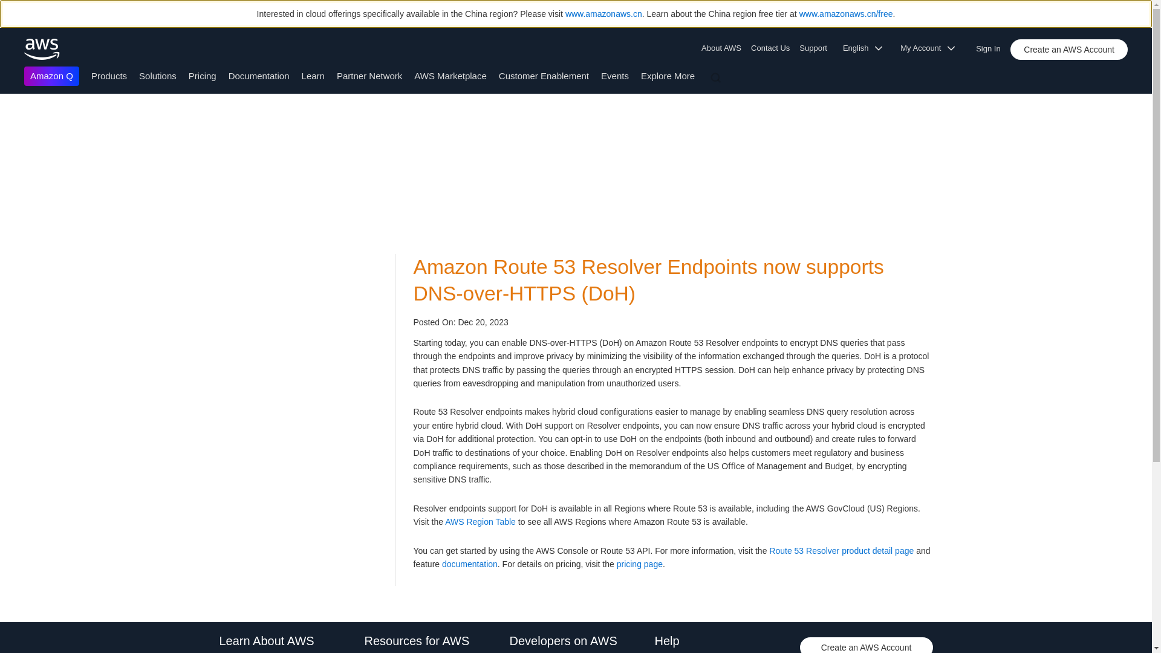 This screenshot has height=653, width=1161. Describe the element at coordinates (723, 48) in the screenshot. I see `About AWS` at that location.